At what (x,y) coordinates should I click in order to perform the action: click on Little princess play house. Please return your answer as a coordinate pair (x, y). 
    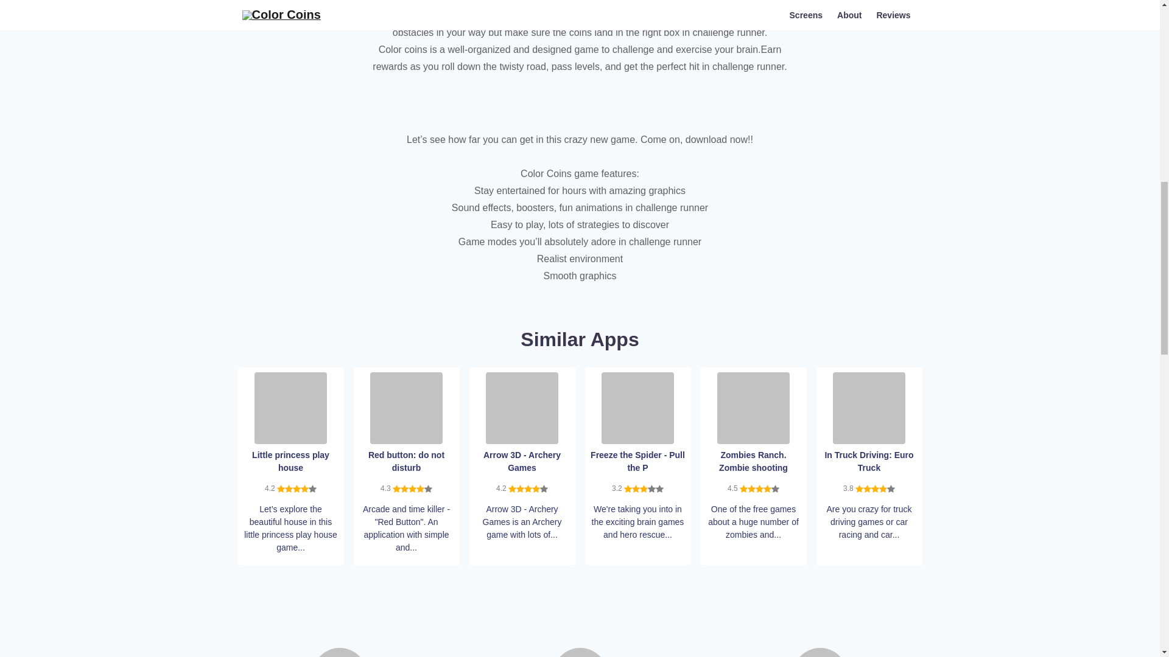
    Looking at the image, I should click on (291, 408).